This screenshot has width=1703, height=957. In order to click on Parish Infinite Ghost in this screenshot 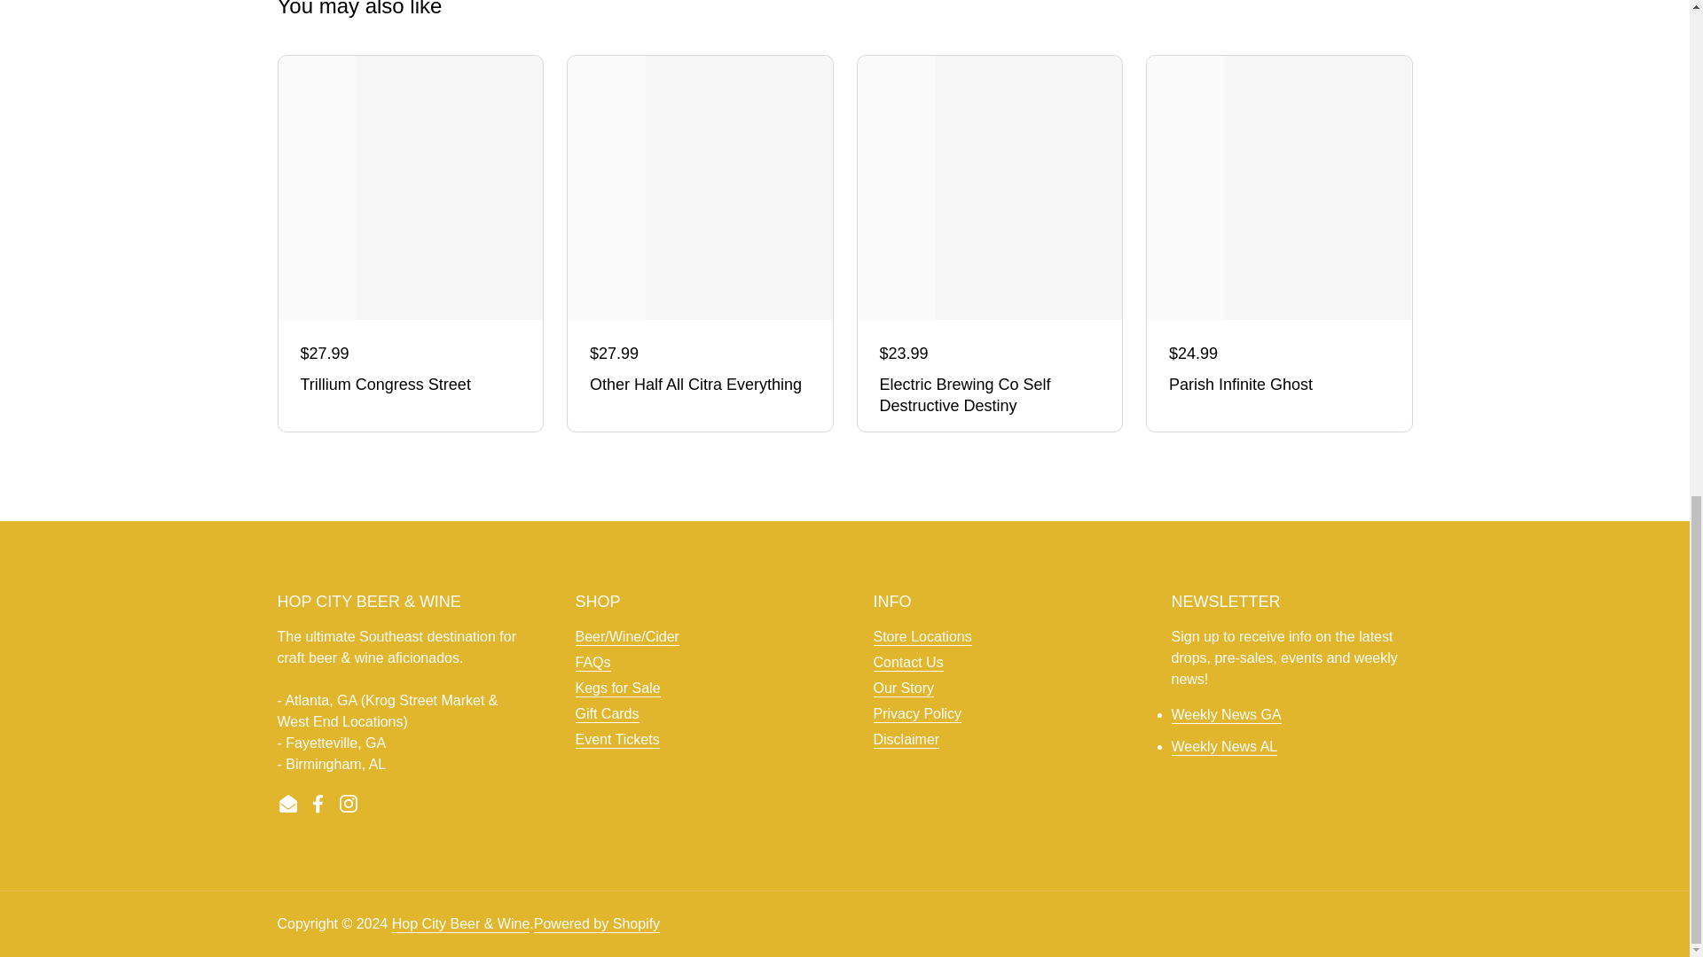, I will do `click(1279, 385)`.